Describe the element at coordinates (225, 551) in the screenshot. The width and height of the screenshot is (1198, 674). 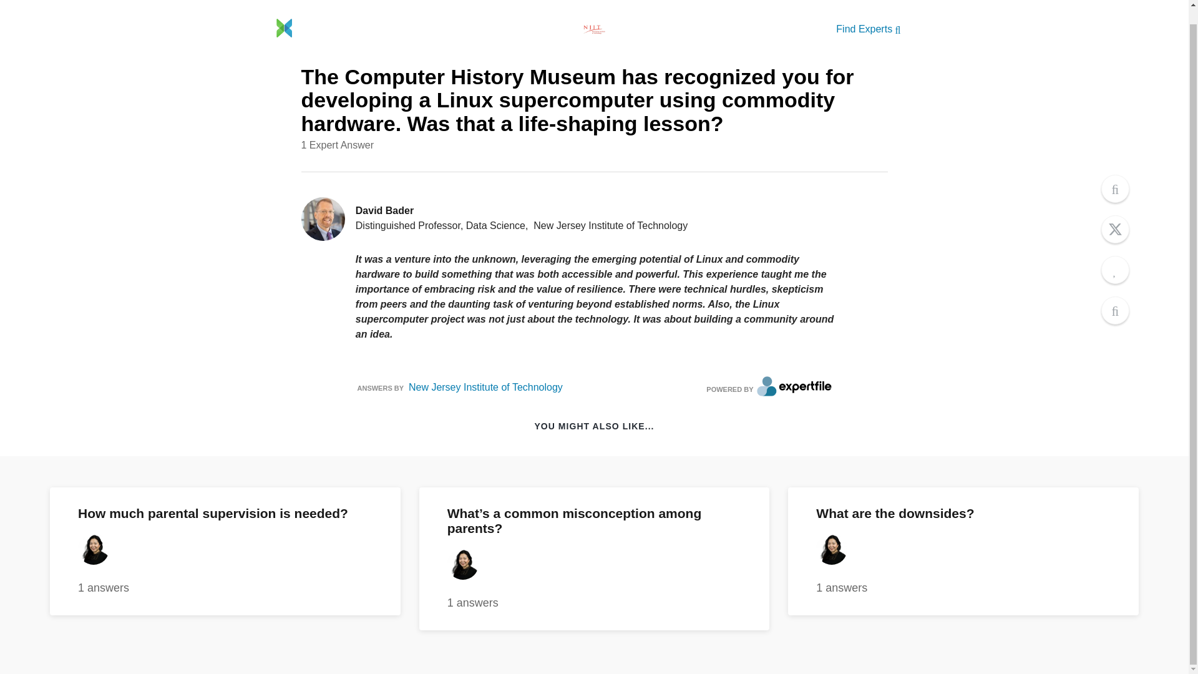
I see `Find Experts` at that location.